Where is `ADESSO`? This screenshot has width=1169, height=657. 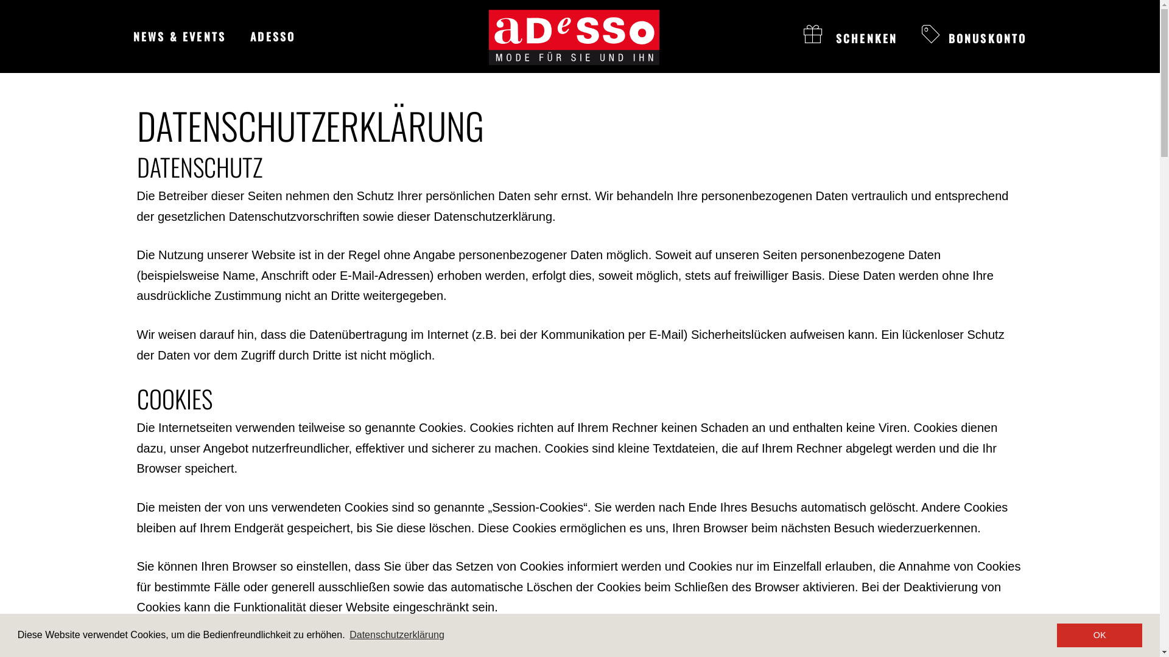 ADESSO is located at coordinates (273, 36).